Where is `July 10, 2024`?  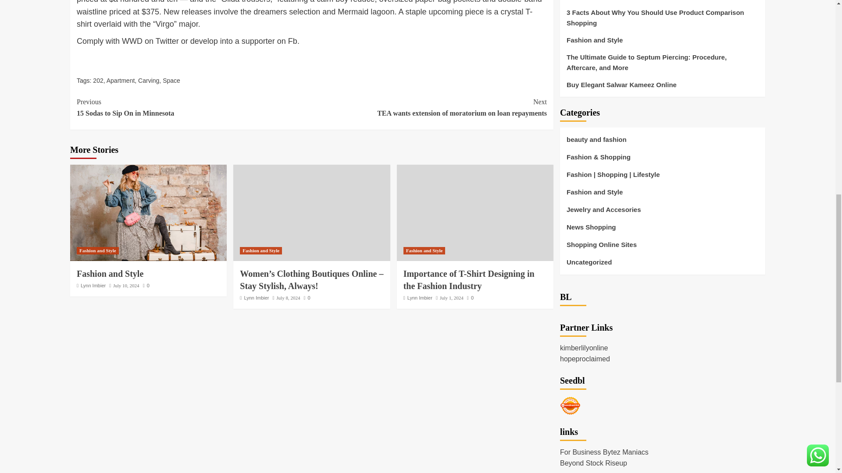 July 10, 2024 is located at coordinates (97, 251).